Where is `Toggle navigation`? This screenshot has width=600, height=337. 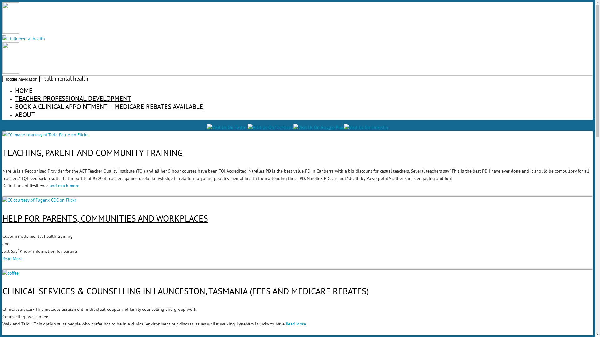
Toggle navigation is located at coordinates (21, 79).